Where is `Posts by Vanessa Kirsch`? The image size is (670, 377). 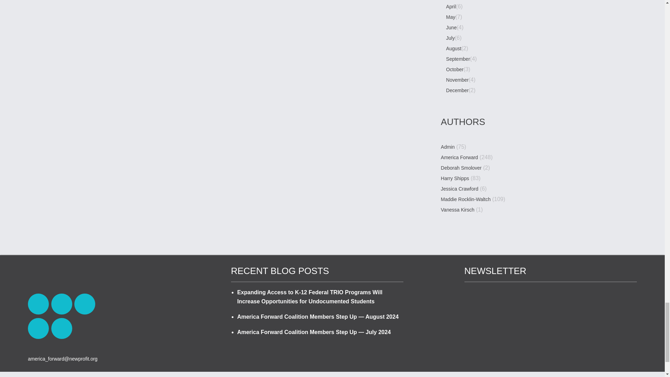 Posts by Vanessa Kirsch is located at coordinates (457, 210).